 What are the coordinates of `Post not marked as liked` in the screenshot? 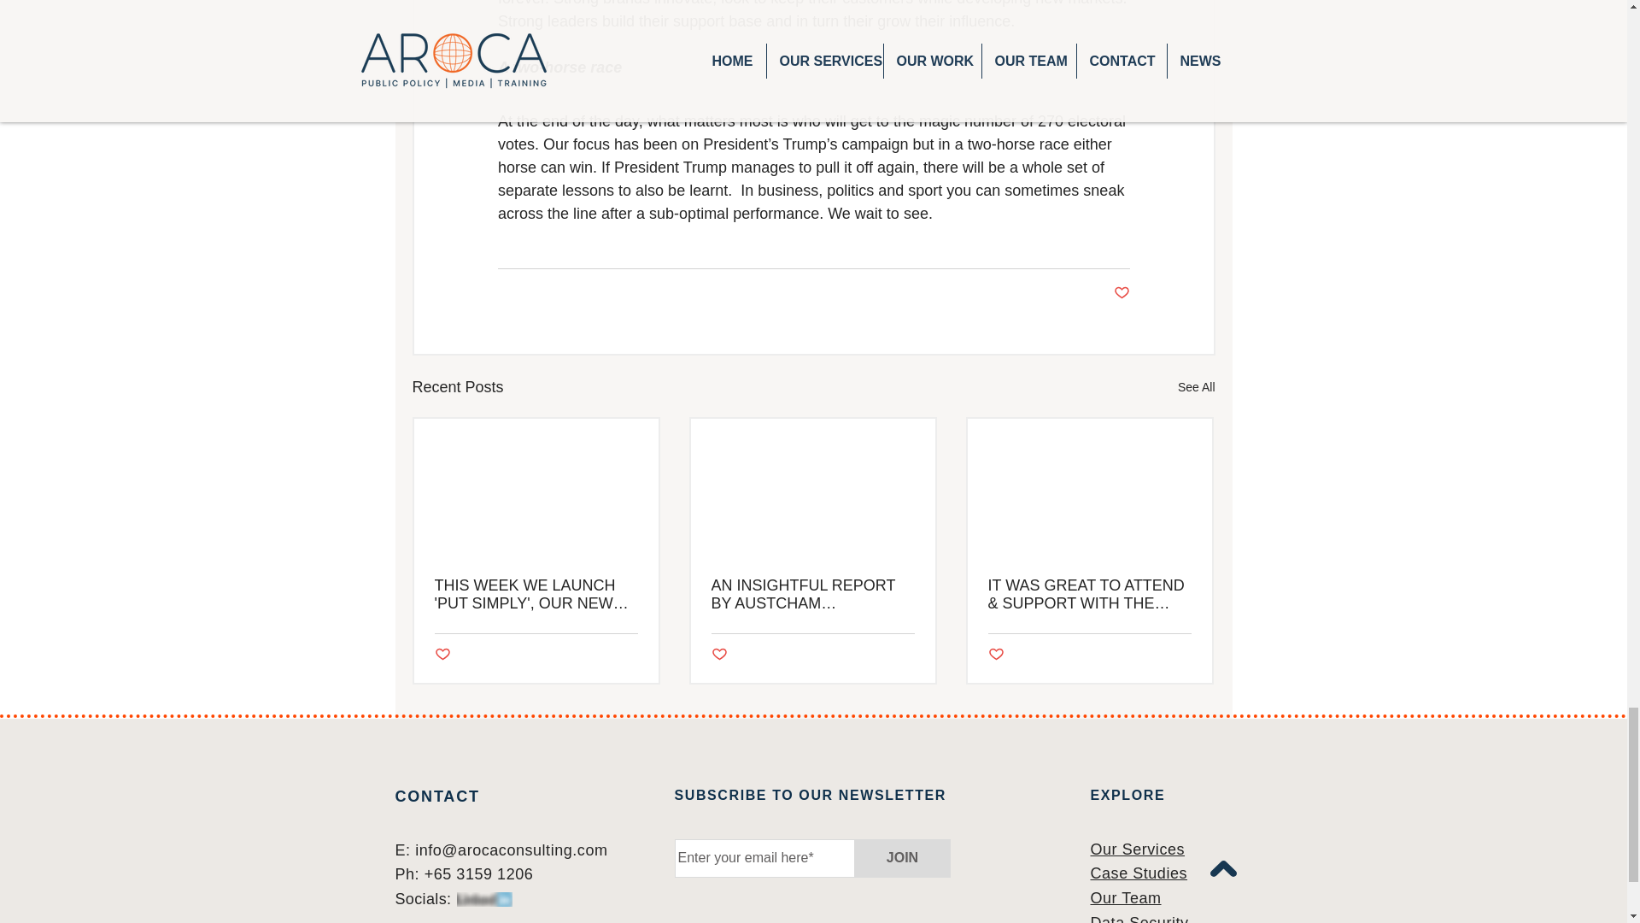 It's located at (442, 655).